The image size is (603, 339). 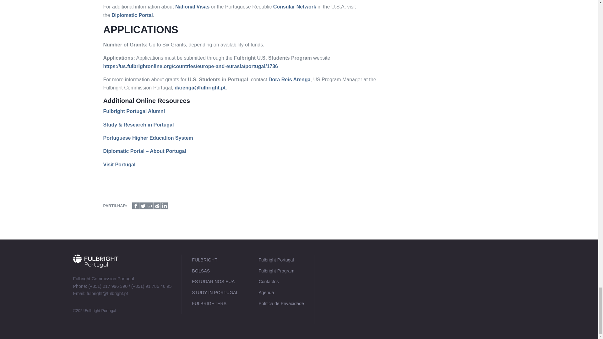 What do you see at coordinates (119, 164) in the screenshot?
I see `Visit Portugal` at bounding box center [119, 164].